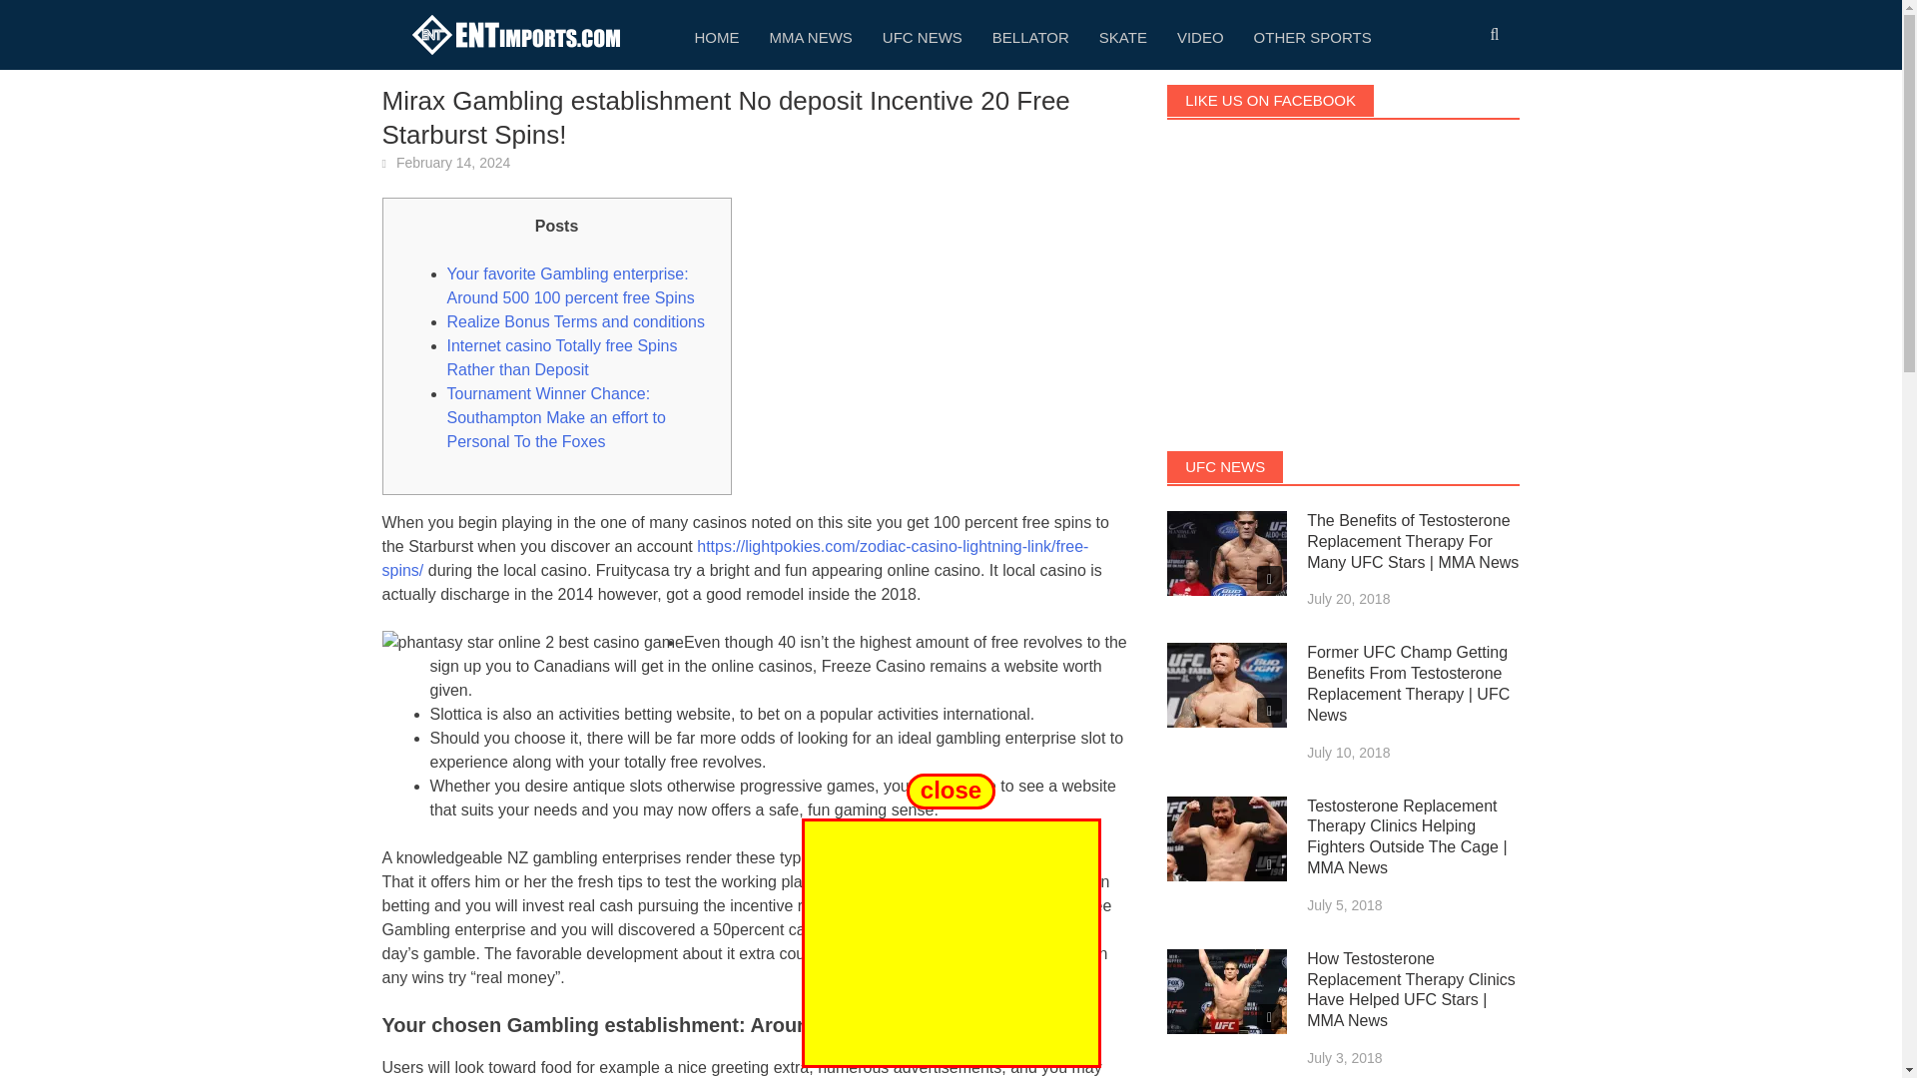 The image size is (1917, 1078). Describe the element at coordinates (575, 321) in the screenshot. I see `Realize Bonus Terms and conditions` at that location.